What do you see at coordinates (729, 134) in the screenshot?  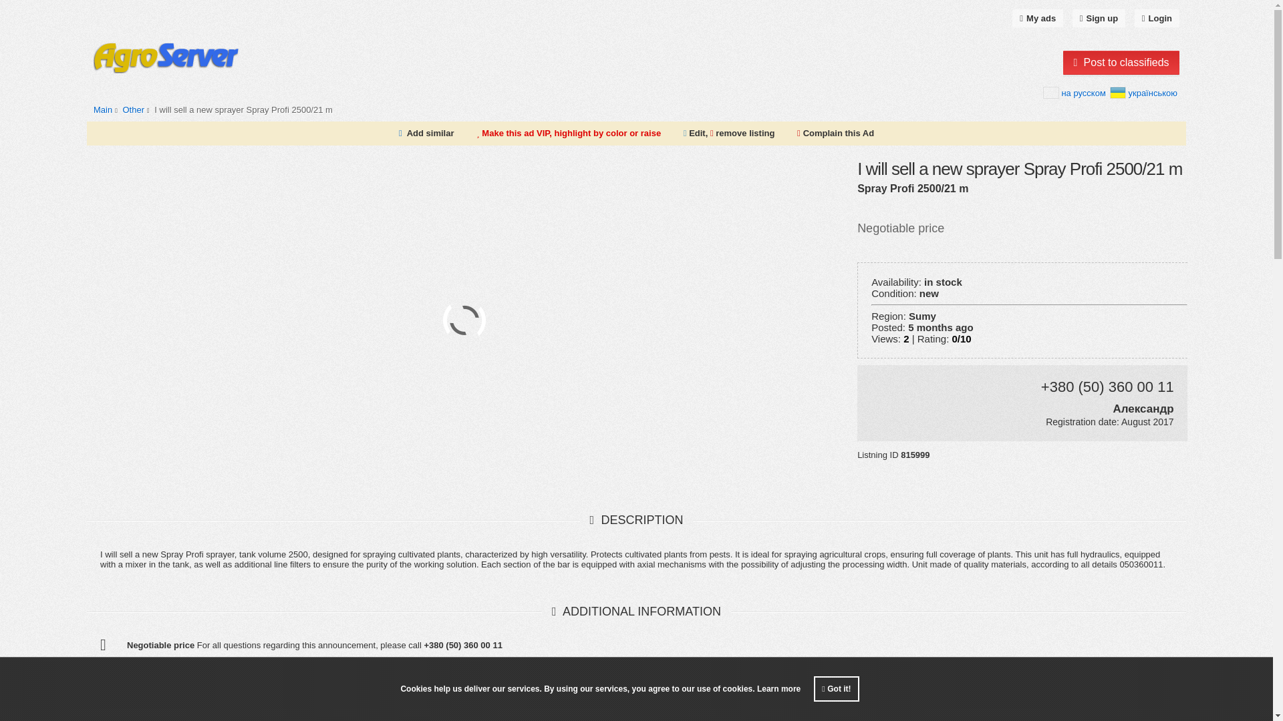 I see `Edit, remove listing` at bounding box center [729, 134].